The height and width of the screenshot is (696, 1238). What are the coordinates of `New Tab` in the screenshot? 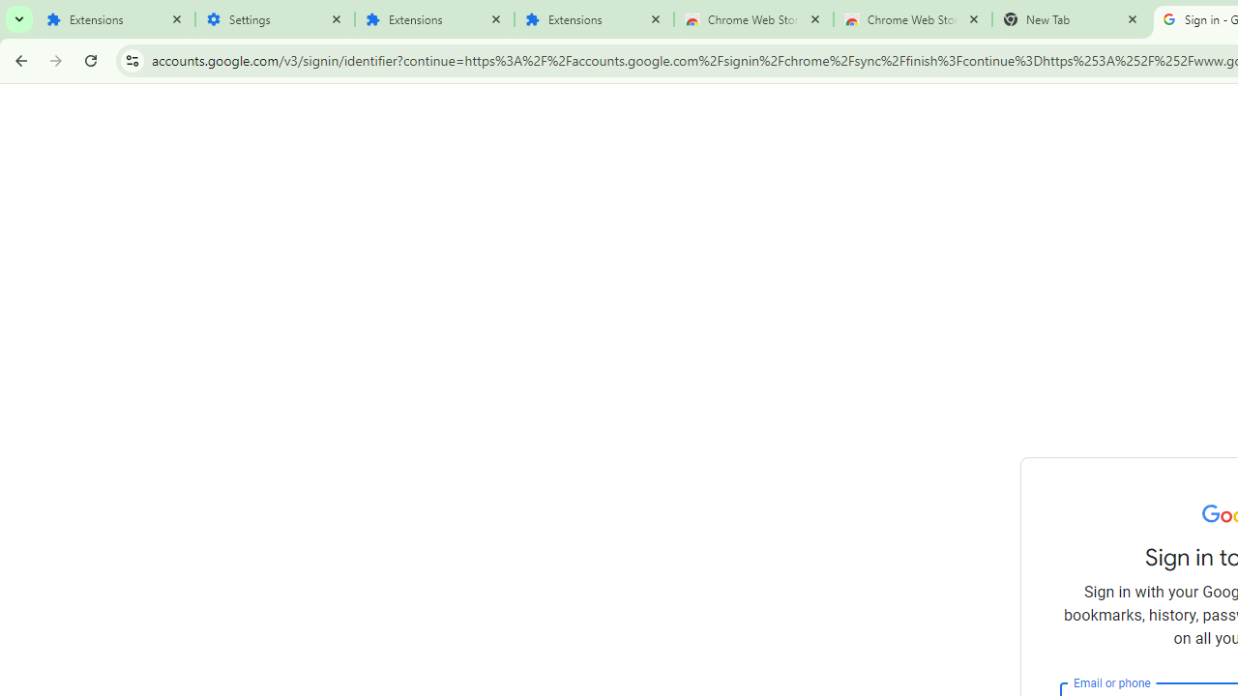 It's located at (1072, 19).